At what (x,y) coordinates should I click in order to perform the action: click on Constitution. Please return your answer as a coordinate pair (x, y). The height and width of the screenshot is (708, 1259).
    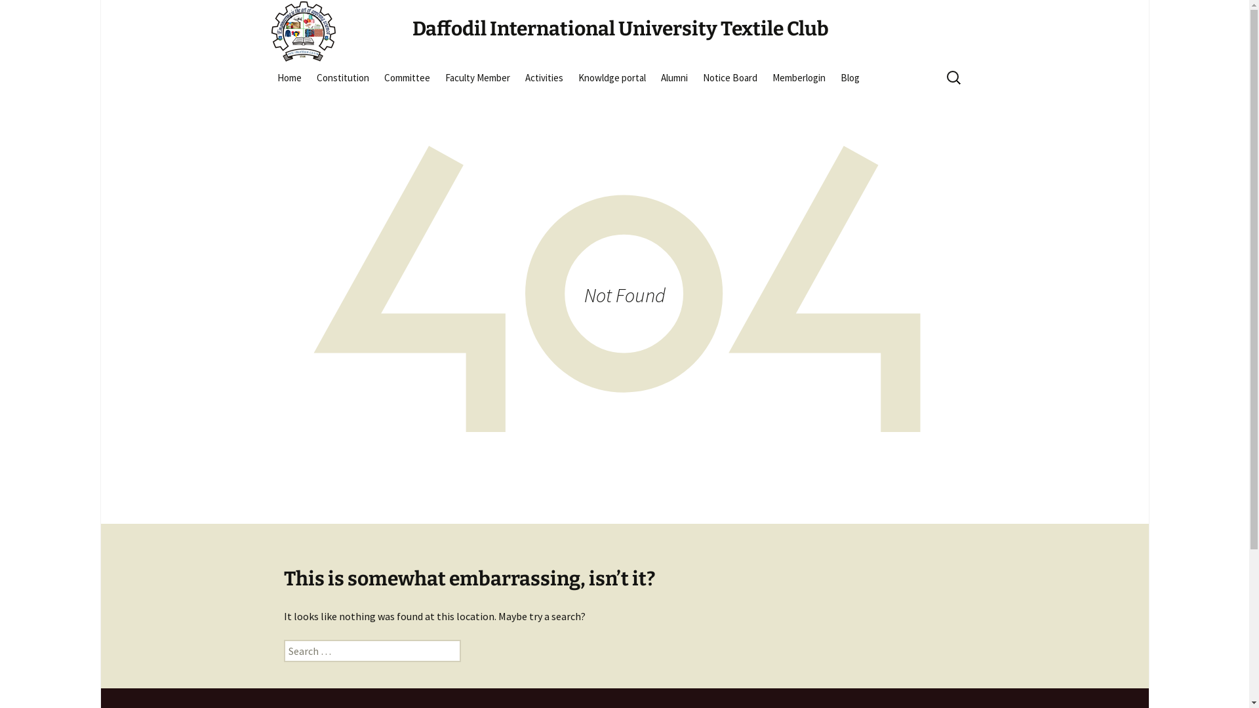
    Looking at the image, I should click on (342, 77).